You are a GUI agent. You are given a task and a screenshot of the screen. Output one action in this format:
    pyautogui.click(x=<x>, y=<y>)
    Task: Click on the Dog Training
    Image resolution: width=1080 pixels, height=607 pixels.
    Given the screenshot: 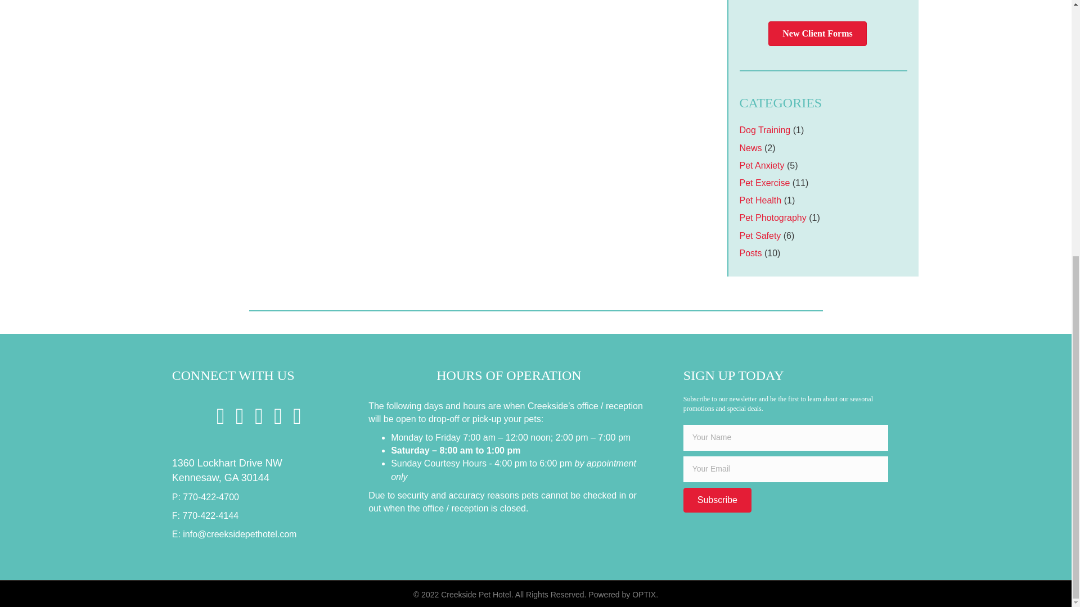 What is the action you would take?
    pyautogui.click(x=764, y=129)
    